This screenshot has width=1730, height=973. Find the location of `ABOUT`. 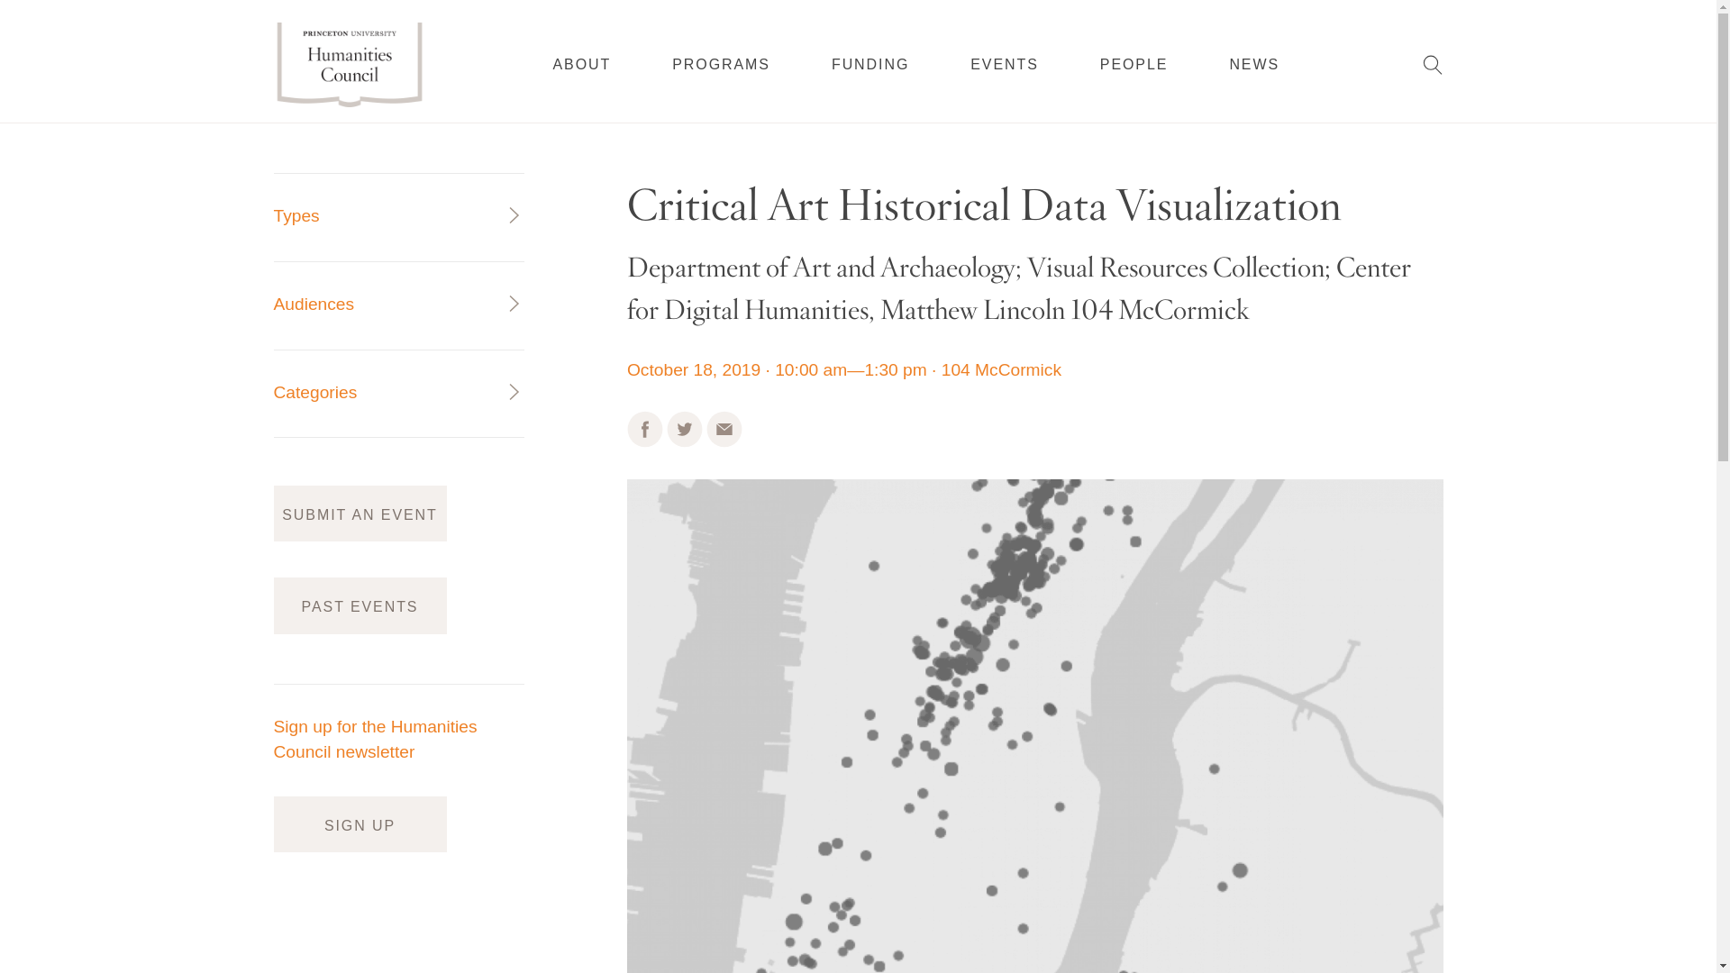

ABOUT is located at coordinates (582, 64).